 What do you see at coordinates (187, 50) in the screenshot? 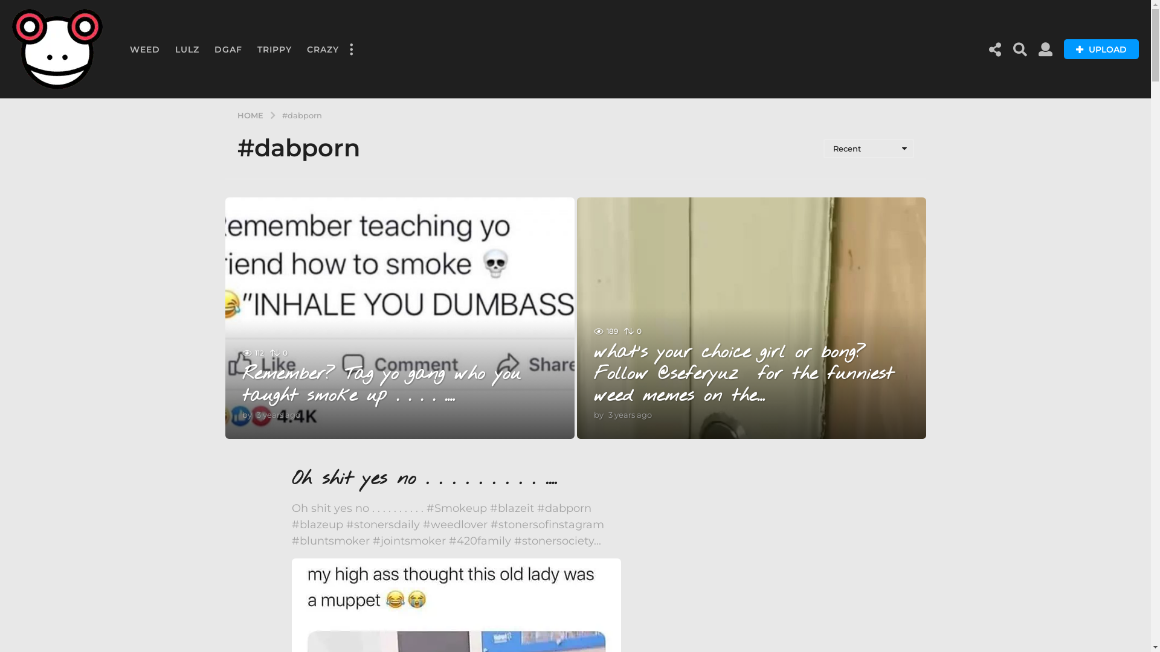
I see `LULZ` at bounding box center [187, 50].